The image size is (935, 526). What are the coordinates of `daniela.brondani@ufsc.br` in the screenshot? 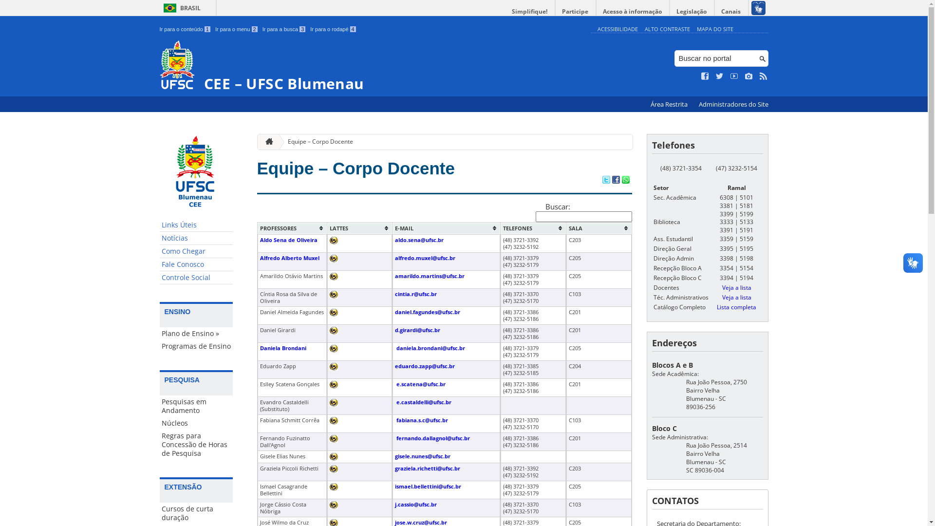 It's located at (430, 348).